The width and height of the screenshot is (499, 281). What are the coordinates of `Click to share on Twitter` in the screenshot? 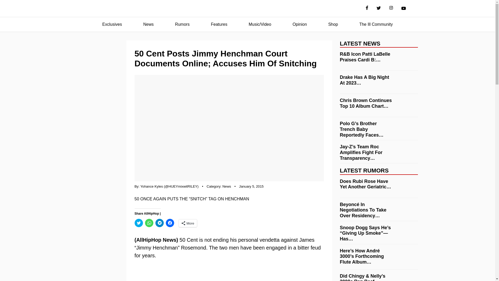 It's located at (139, 223).